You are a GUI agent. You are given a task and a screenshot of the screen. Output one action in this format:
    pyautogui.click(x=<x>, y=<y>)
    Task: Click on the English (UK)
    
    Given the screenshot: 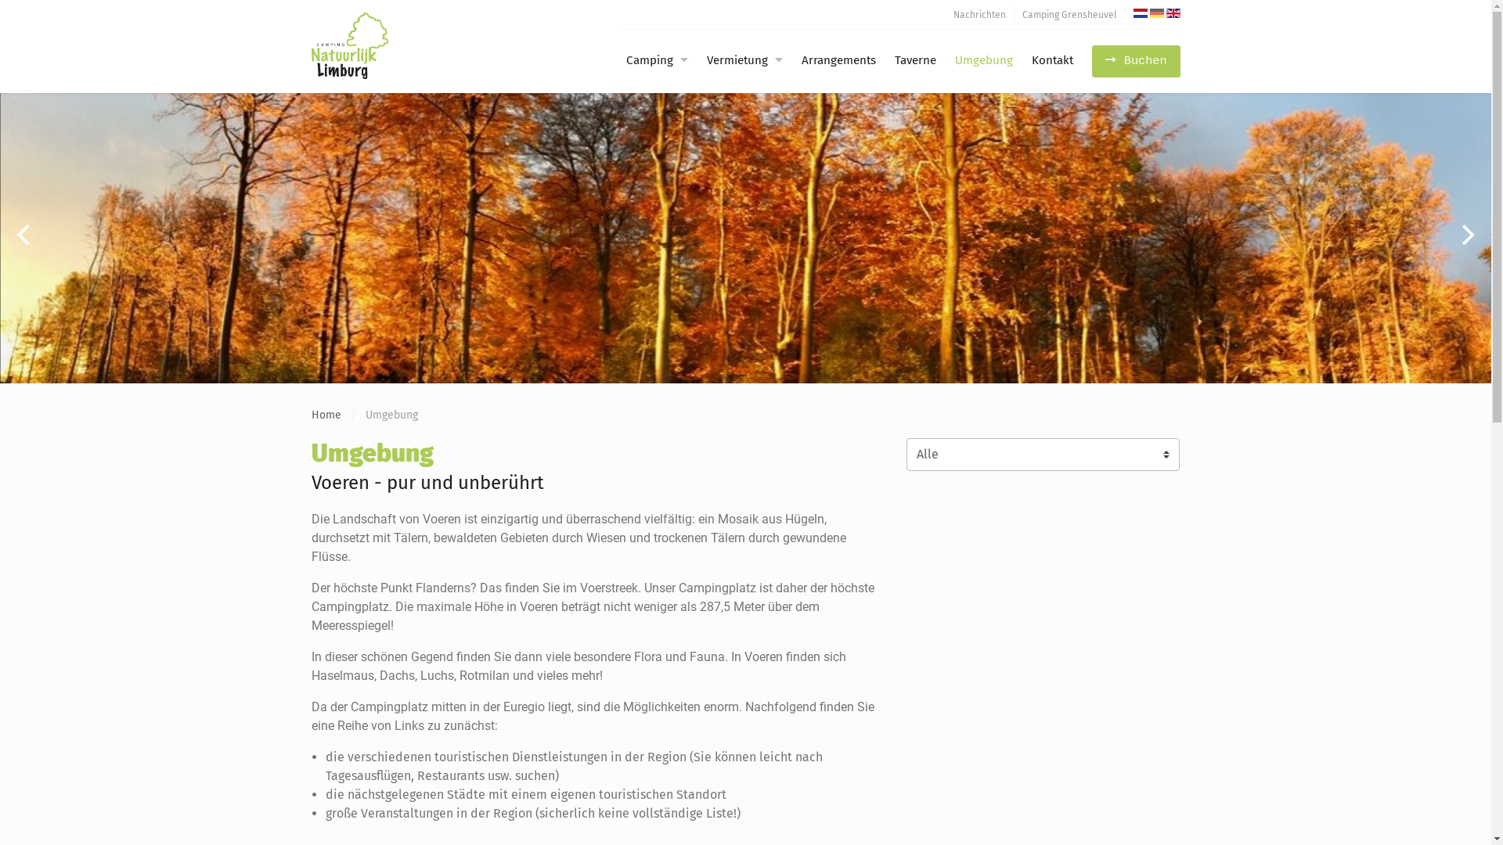 What is the action you would take?
    pyautogui.click(x=1173, y=13)
    